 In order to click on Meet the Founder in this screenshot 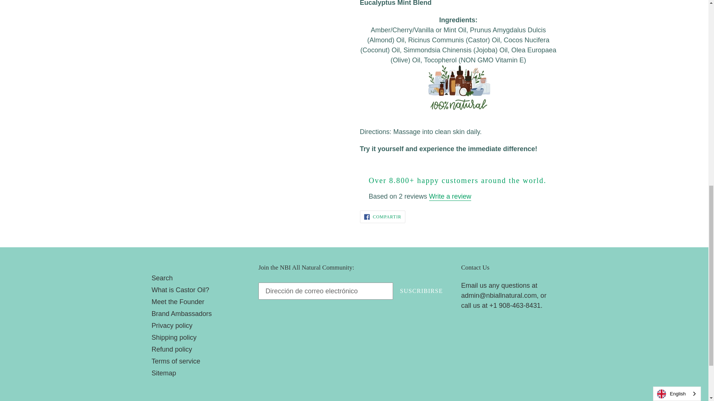, I will do `click(382, 217)`.